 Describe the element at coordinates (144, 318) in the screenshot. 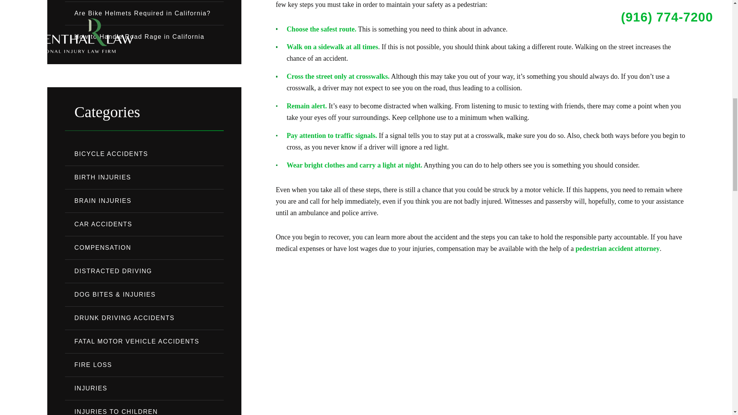

I see `DRUNK DRIVING ACCIDENTS` at that location.